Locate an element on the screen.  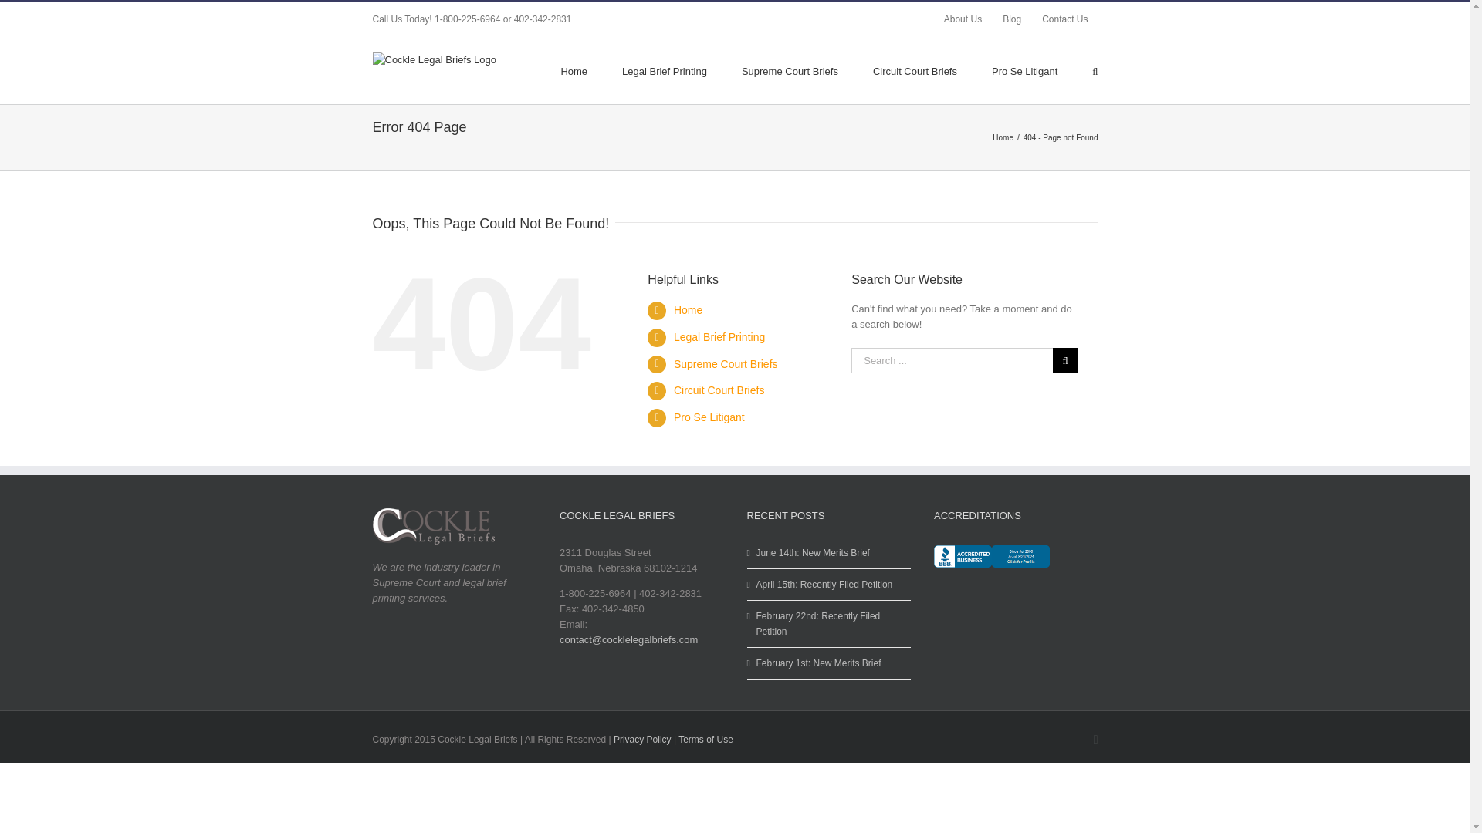
Legal Brief Printing is located at coordinates (664, 69).